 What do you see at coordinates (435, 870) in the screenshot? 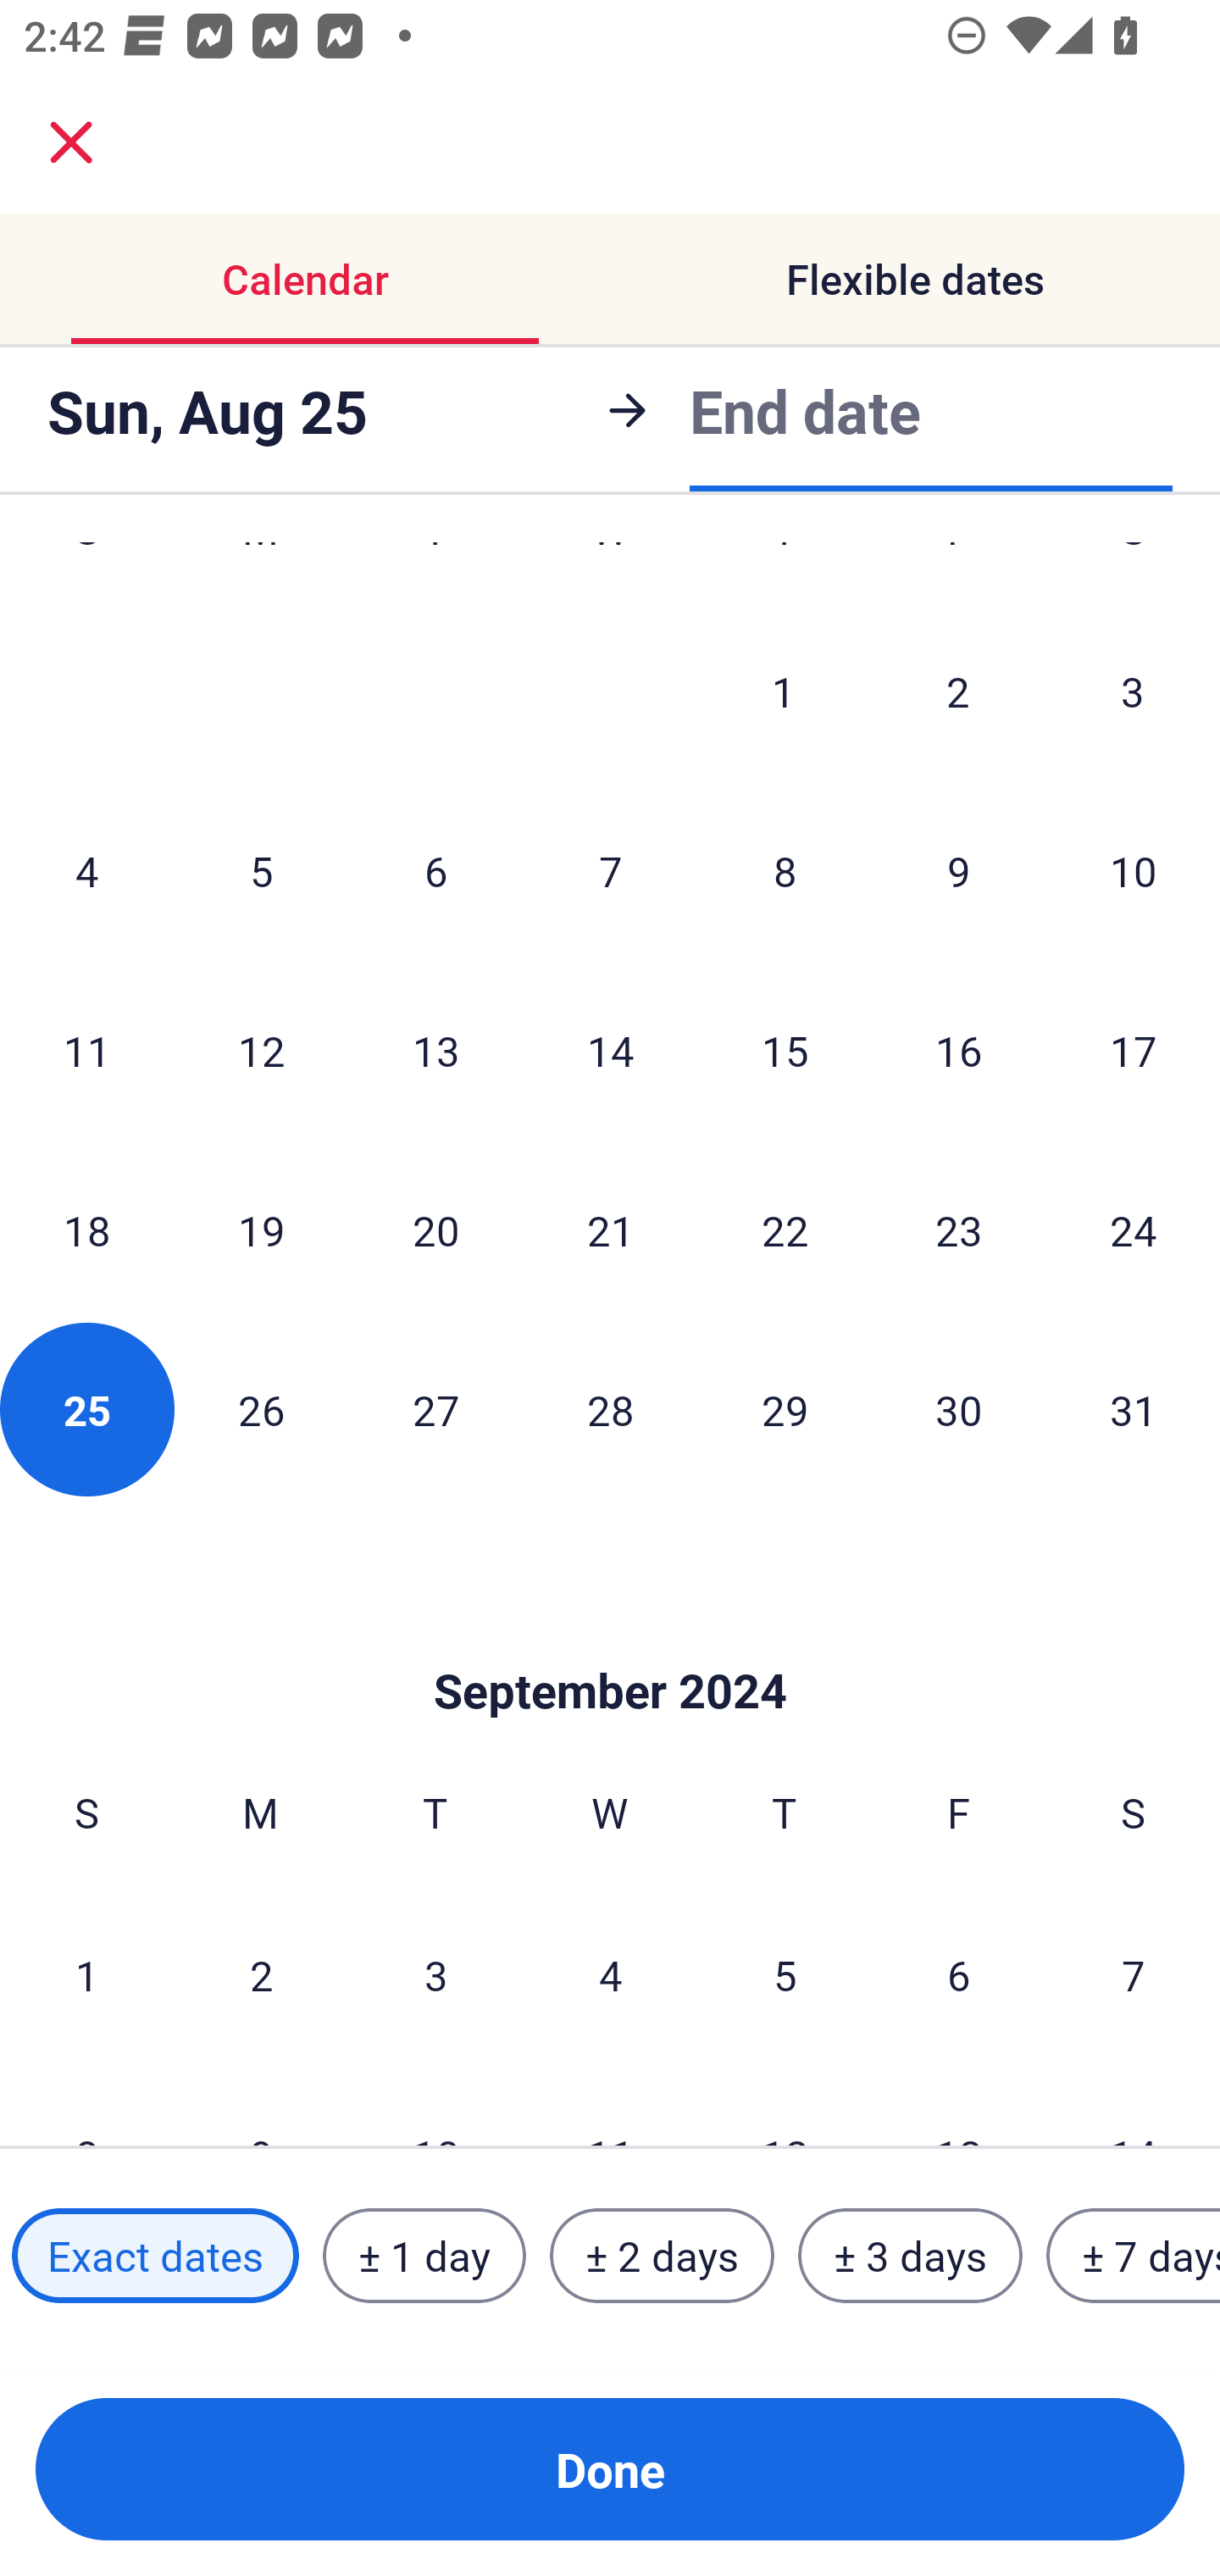
I see `6 Tuesday, August 6, 2024` at bounding box center [435, 870].